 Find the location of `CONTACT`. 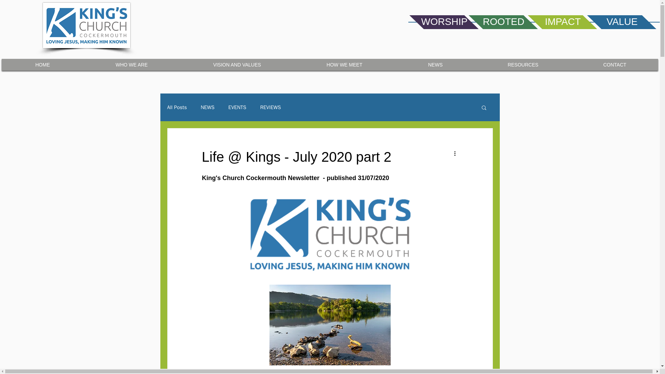

CONTACT is located at coordinates (614, 64).